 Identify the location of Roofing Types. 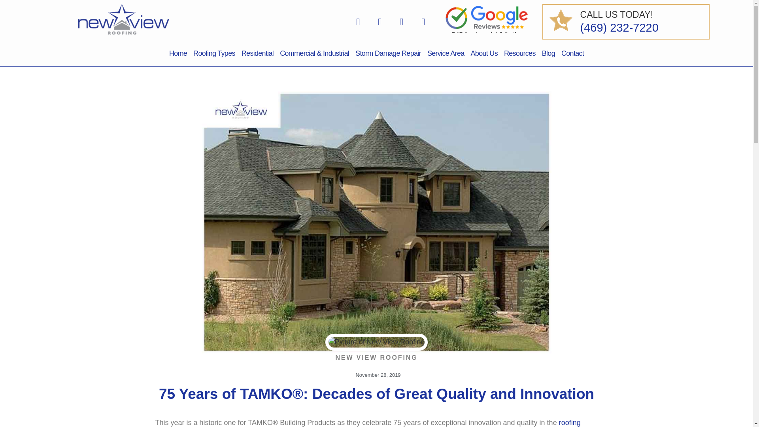
(214, 53).